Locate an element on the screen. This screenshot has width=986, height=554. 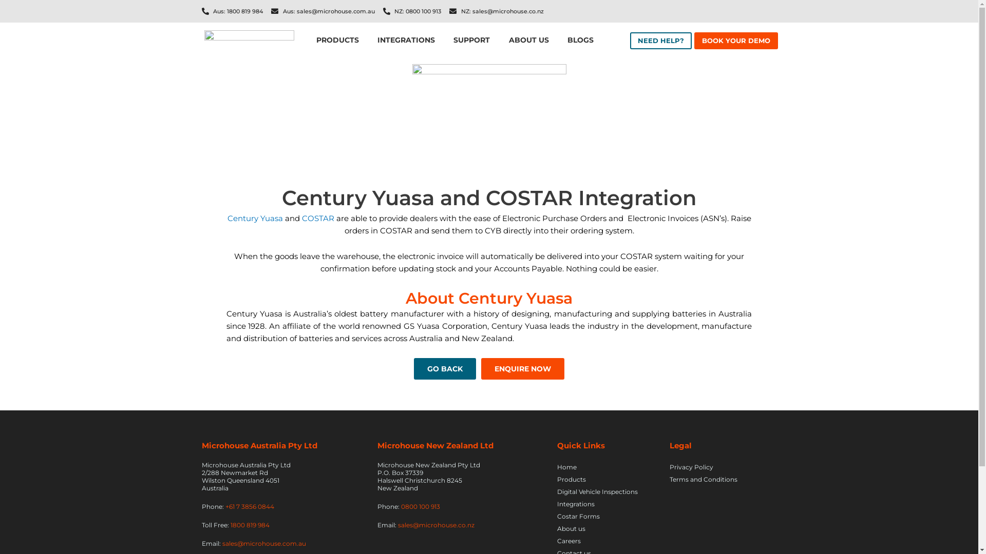
PRODUCTS is located at coordinates (338, 41).